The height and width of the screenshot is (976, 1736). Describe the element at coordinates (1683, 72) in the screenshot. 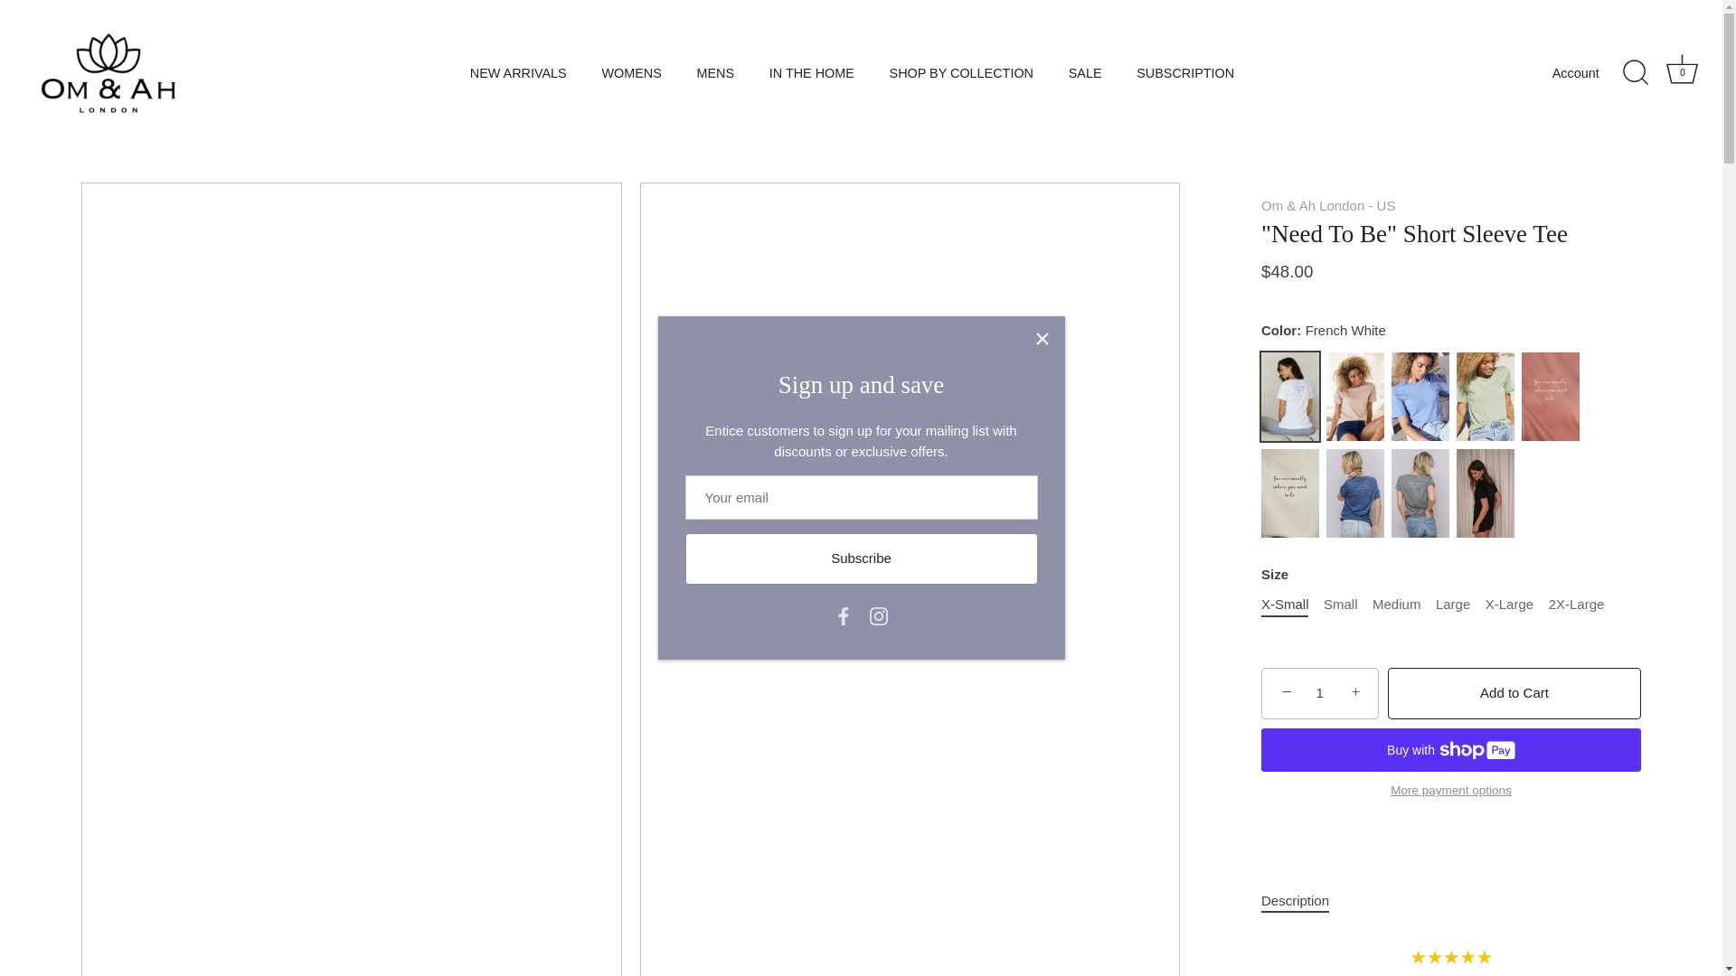

I see `MENS` at that location.